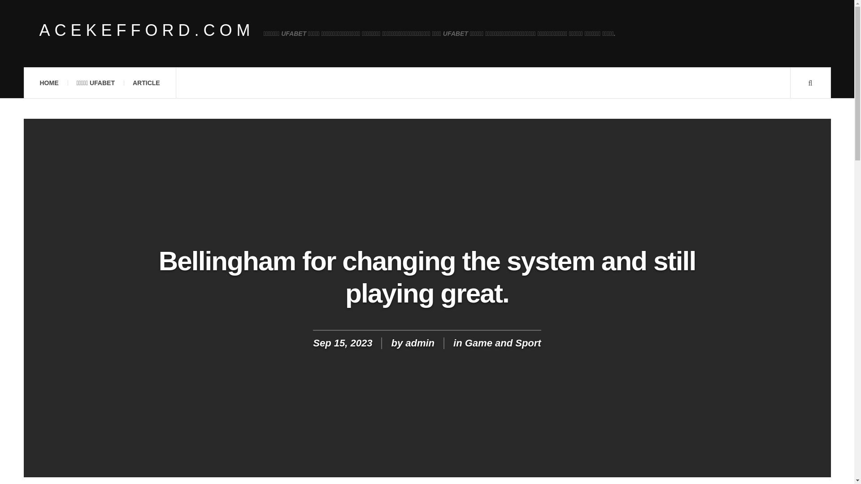 This screenshot has width=861, height=484. I want to click on Game and Sport, so click(503, 342).